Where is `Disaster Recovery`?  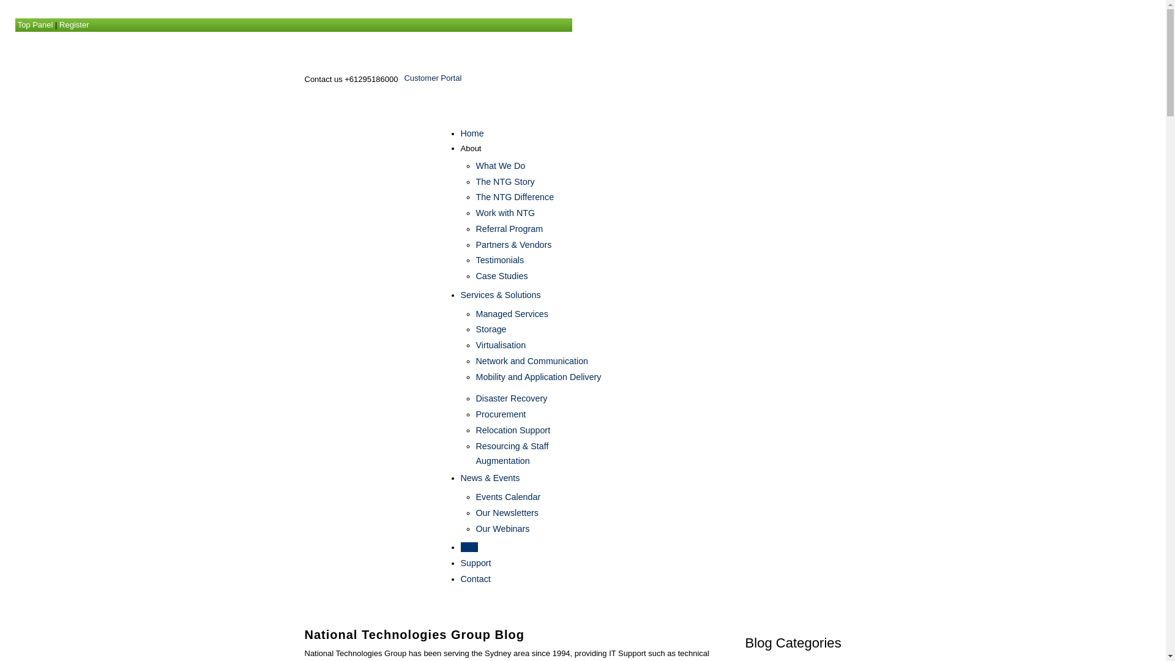 Disaster Recovery is located at coordinates (512, 398).